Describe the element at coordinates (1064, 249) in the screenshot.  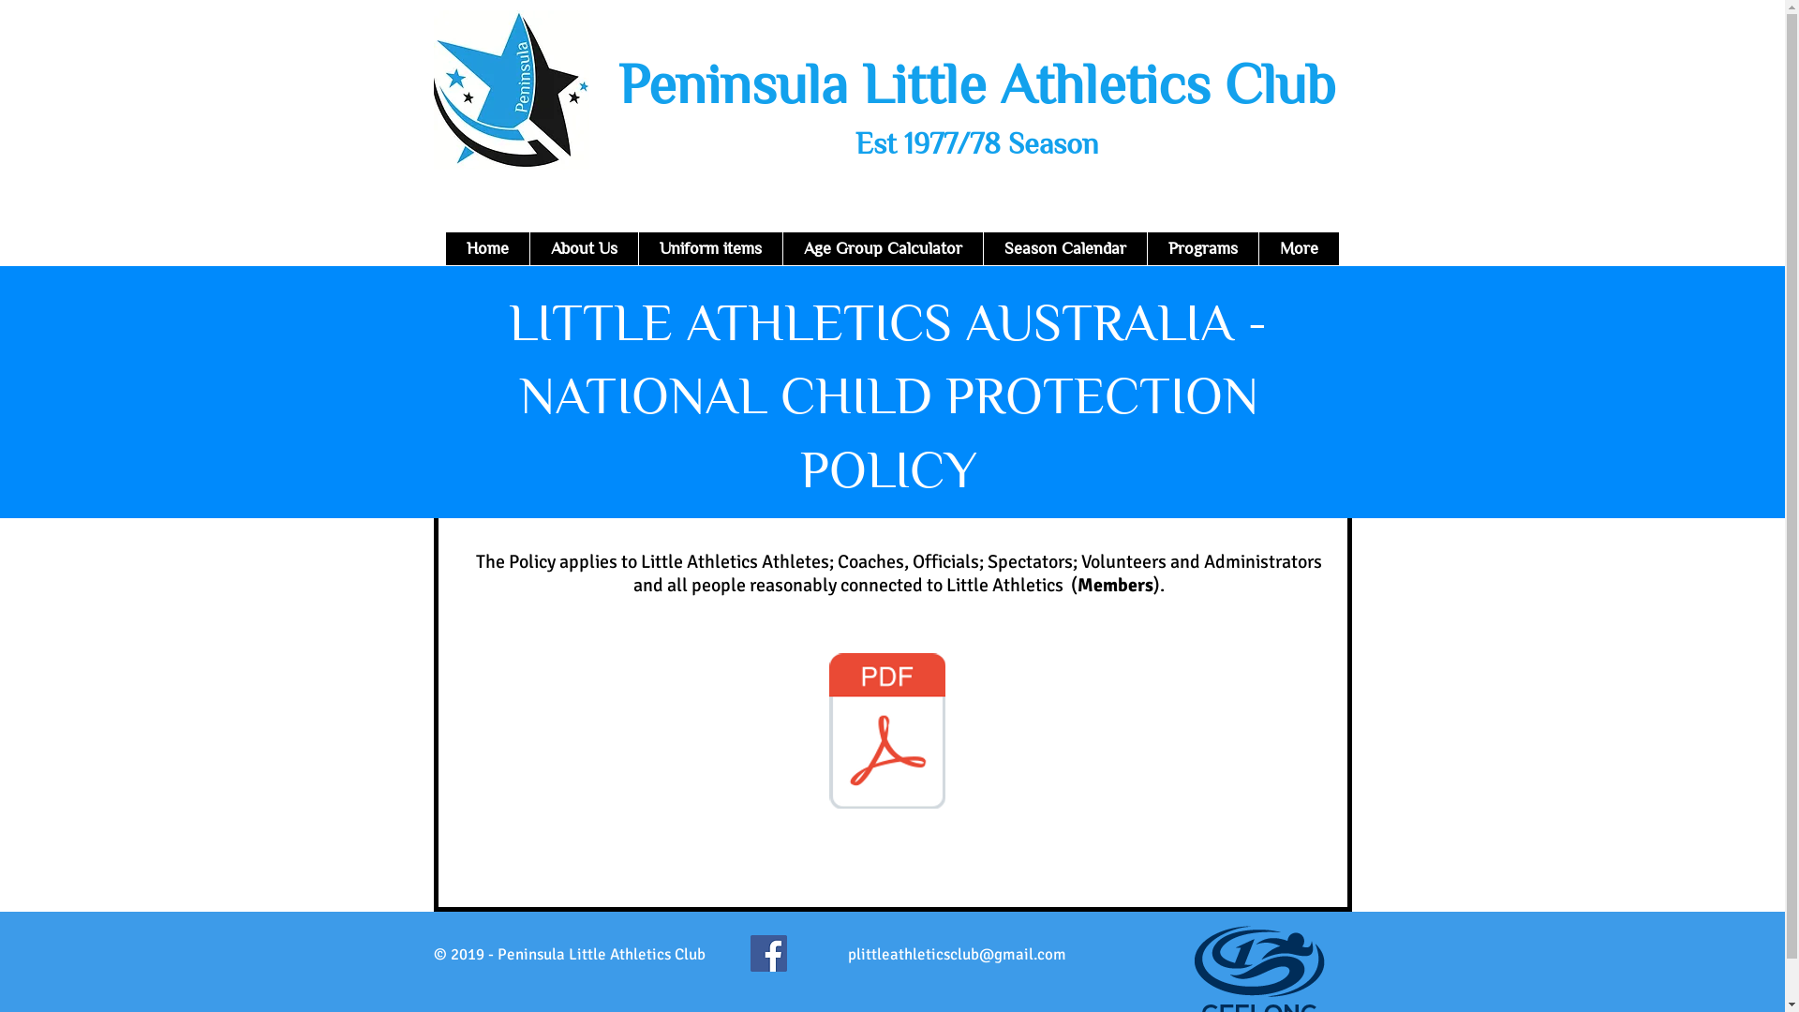
I see `Season Calendar` at that location.